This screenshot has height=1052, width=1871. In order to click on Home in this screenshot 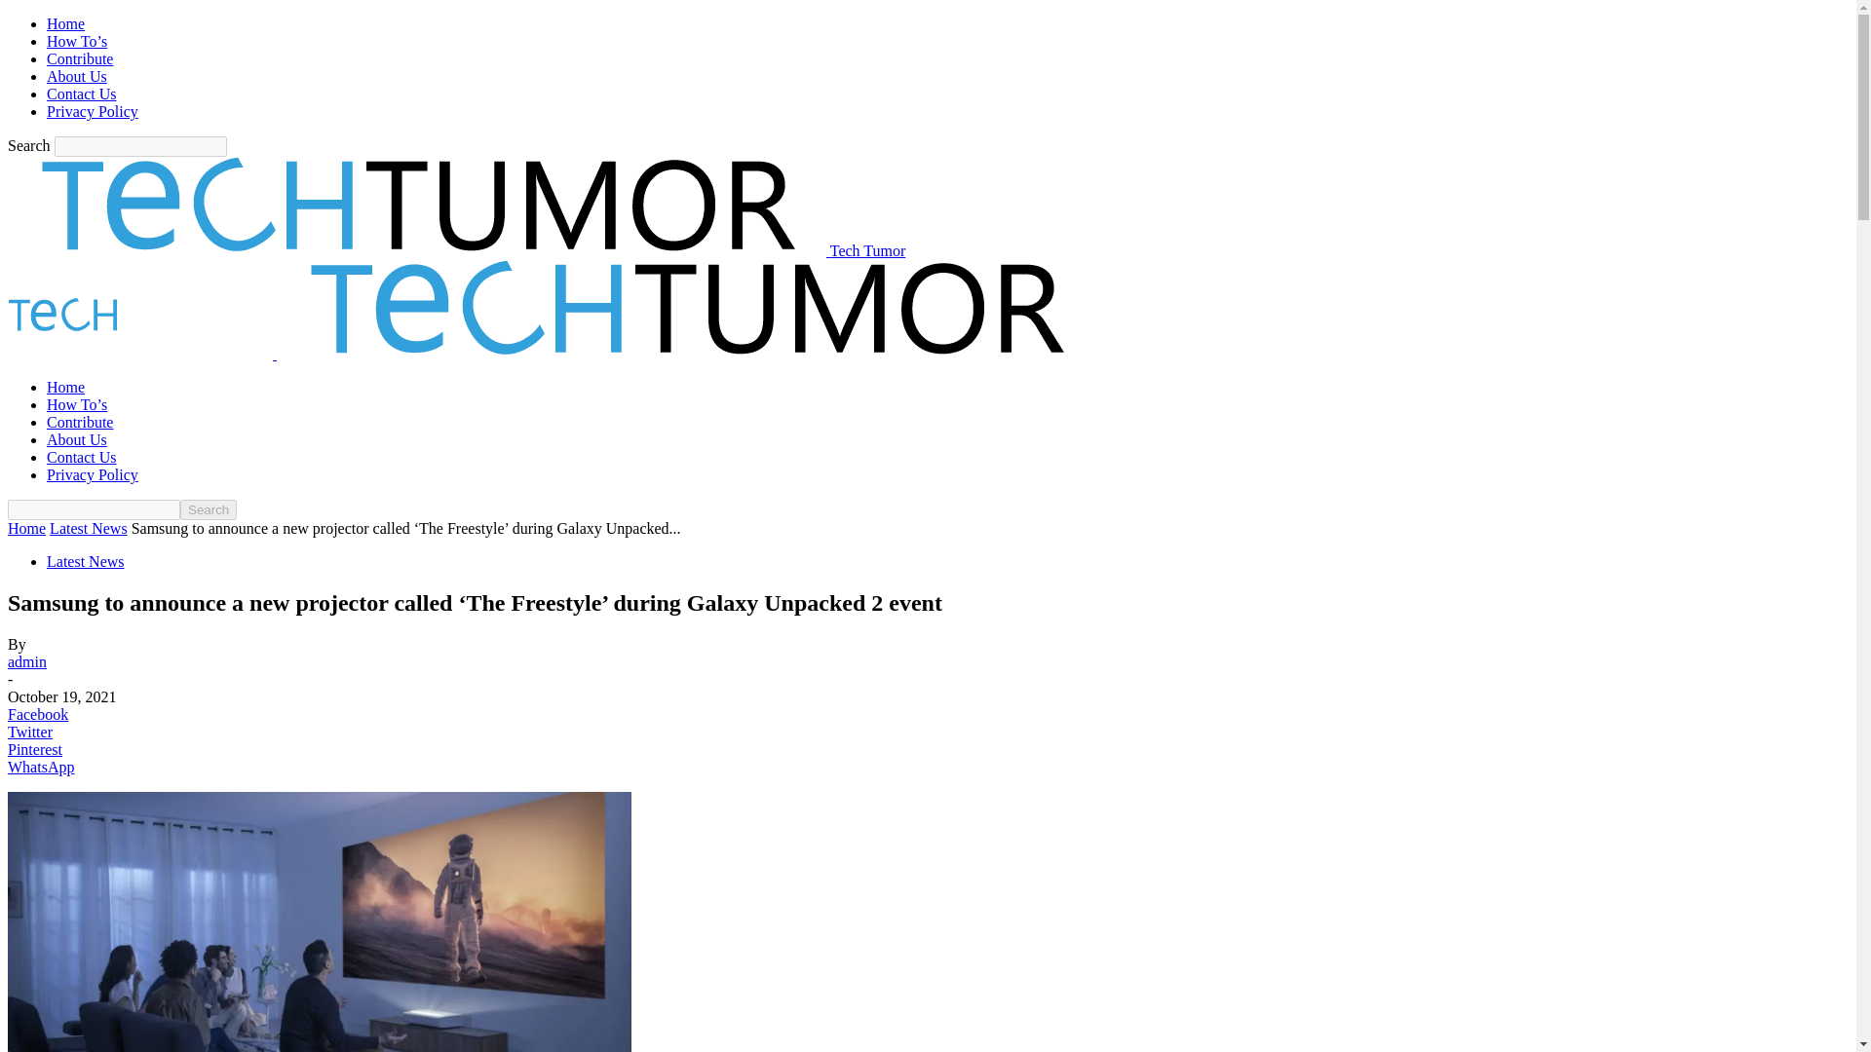, I will do `click(65, 387)`.